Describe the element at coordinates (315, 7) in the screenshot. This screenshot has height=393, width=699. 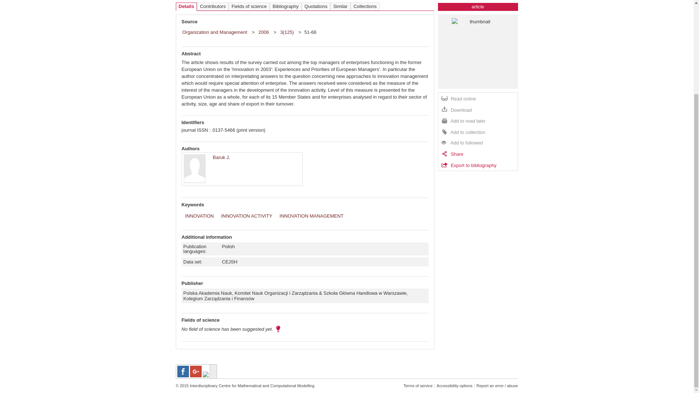
I see `Quotations` at that location.